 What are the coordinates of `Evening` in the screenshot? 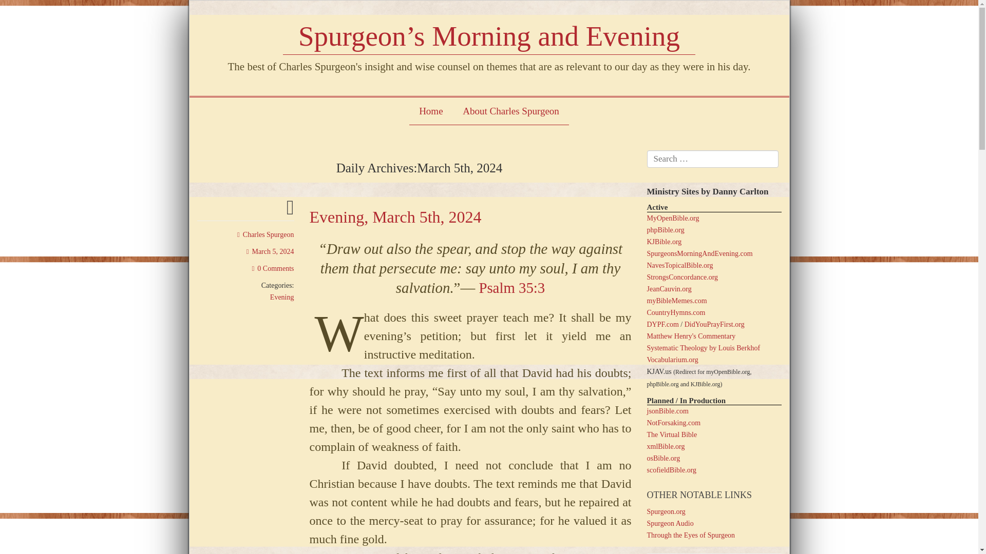 It's located at (282, 298).